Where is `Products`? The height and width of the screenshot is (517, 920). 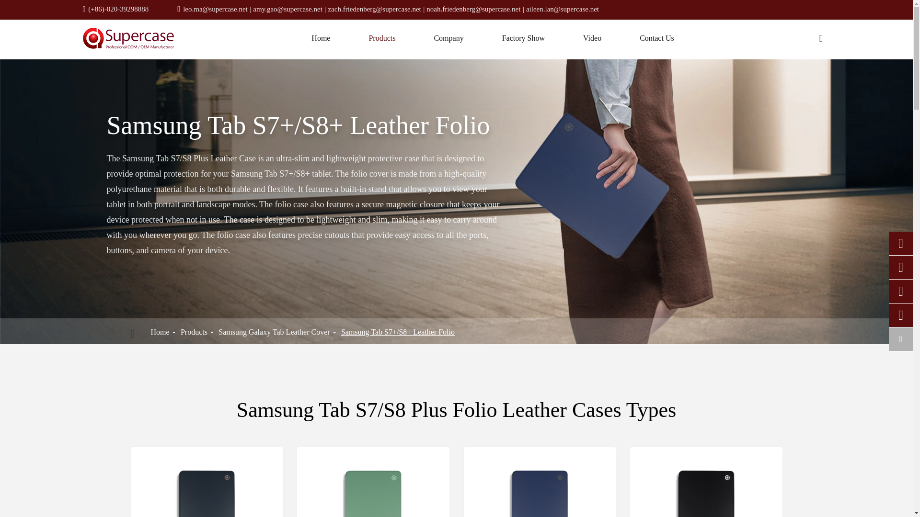
Products is located at coordinates (194, 332).